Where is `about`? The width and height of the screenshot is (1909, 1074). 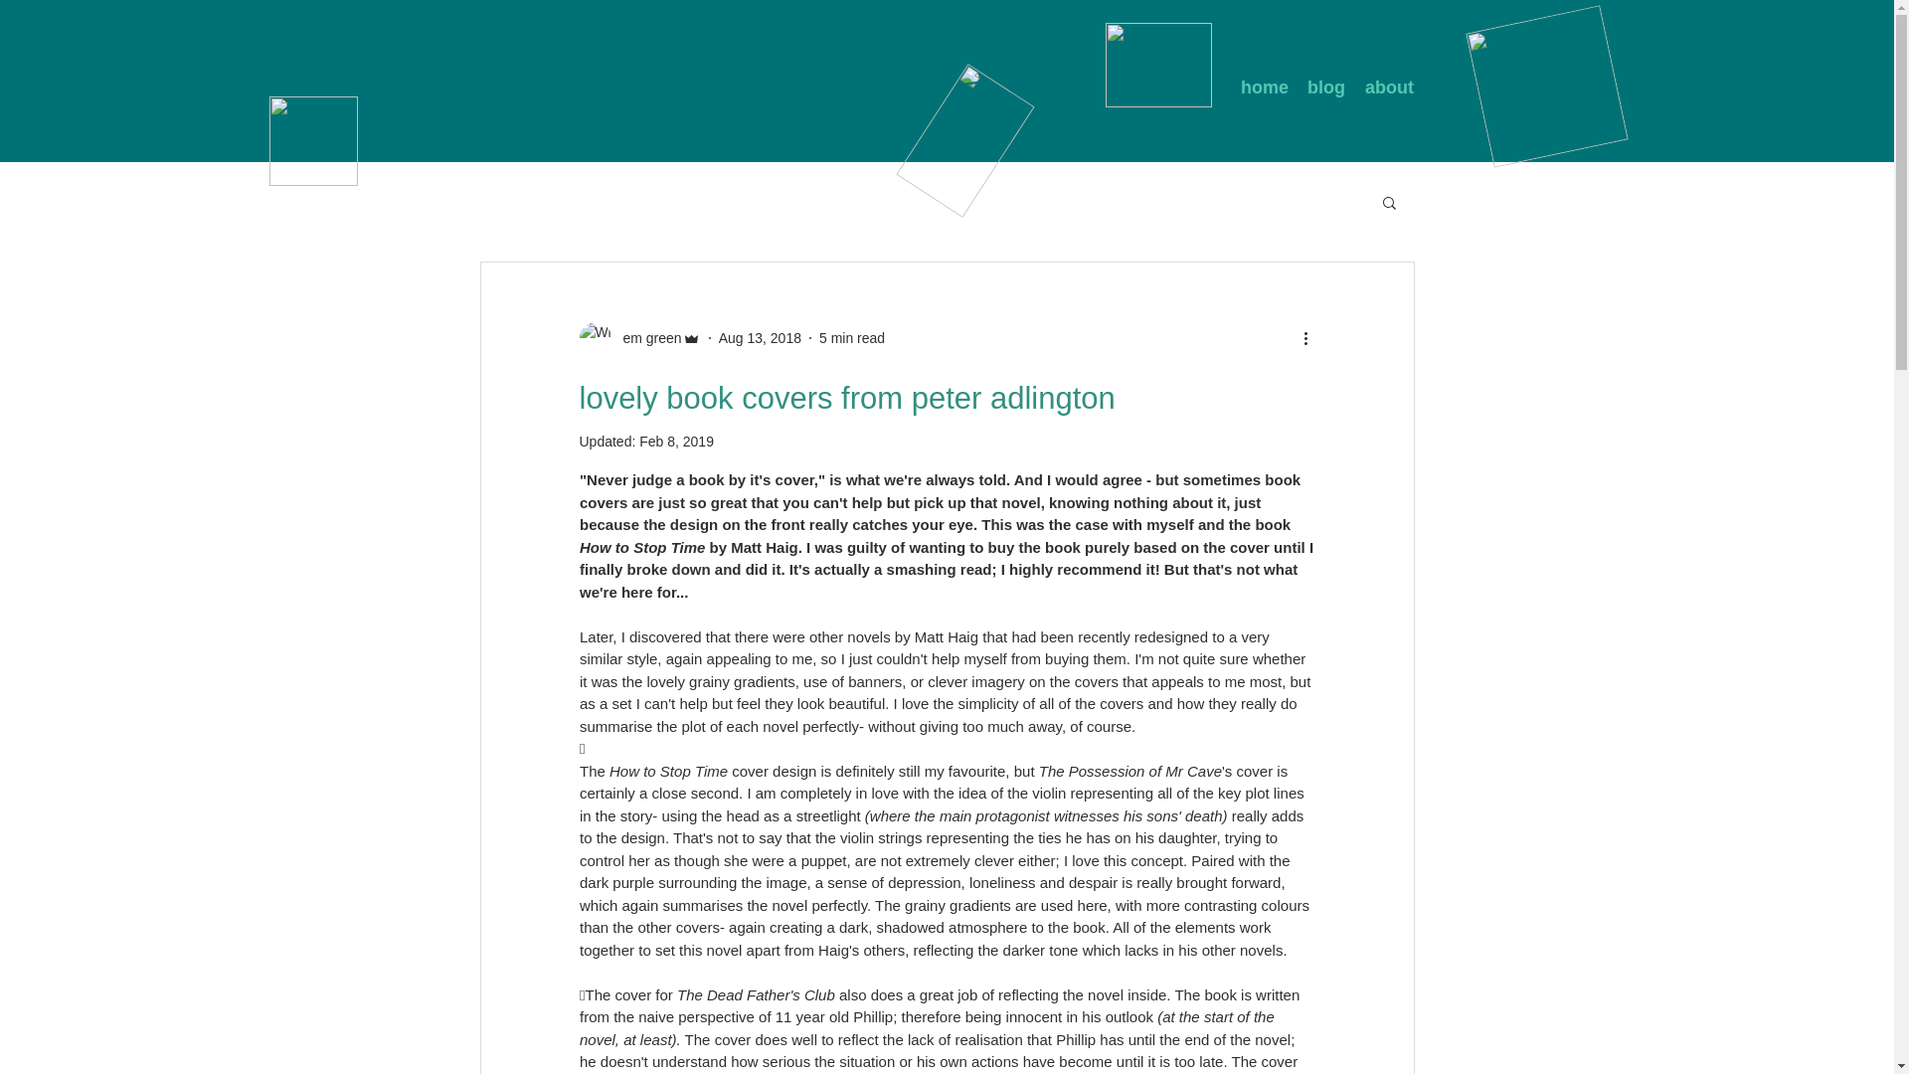
about is located at coordinates (1390, 88).